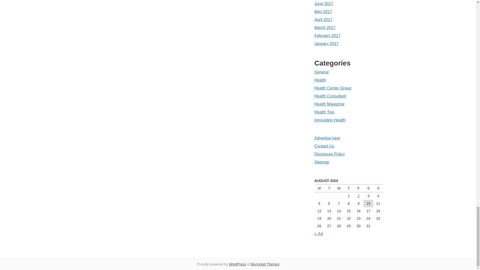 Image resolution: width=480 pixels, height=270 pixels. What do you see at coordinates (339, 188) in the screenshot?
I see `Wednesday` at bounding box center [339, 188].